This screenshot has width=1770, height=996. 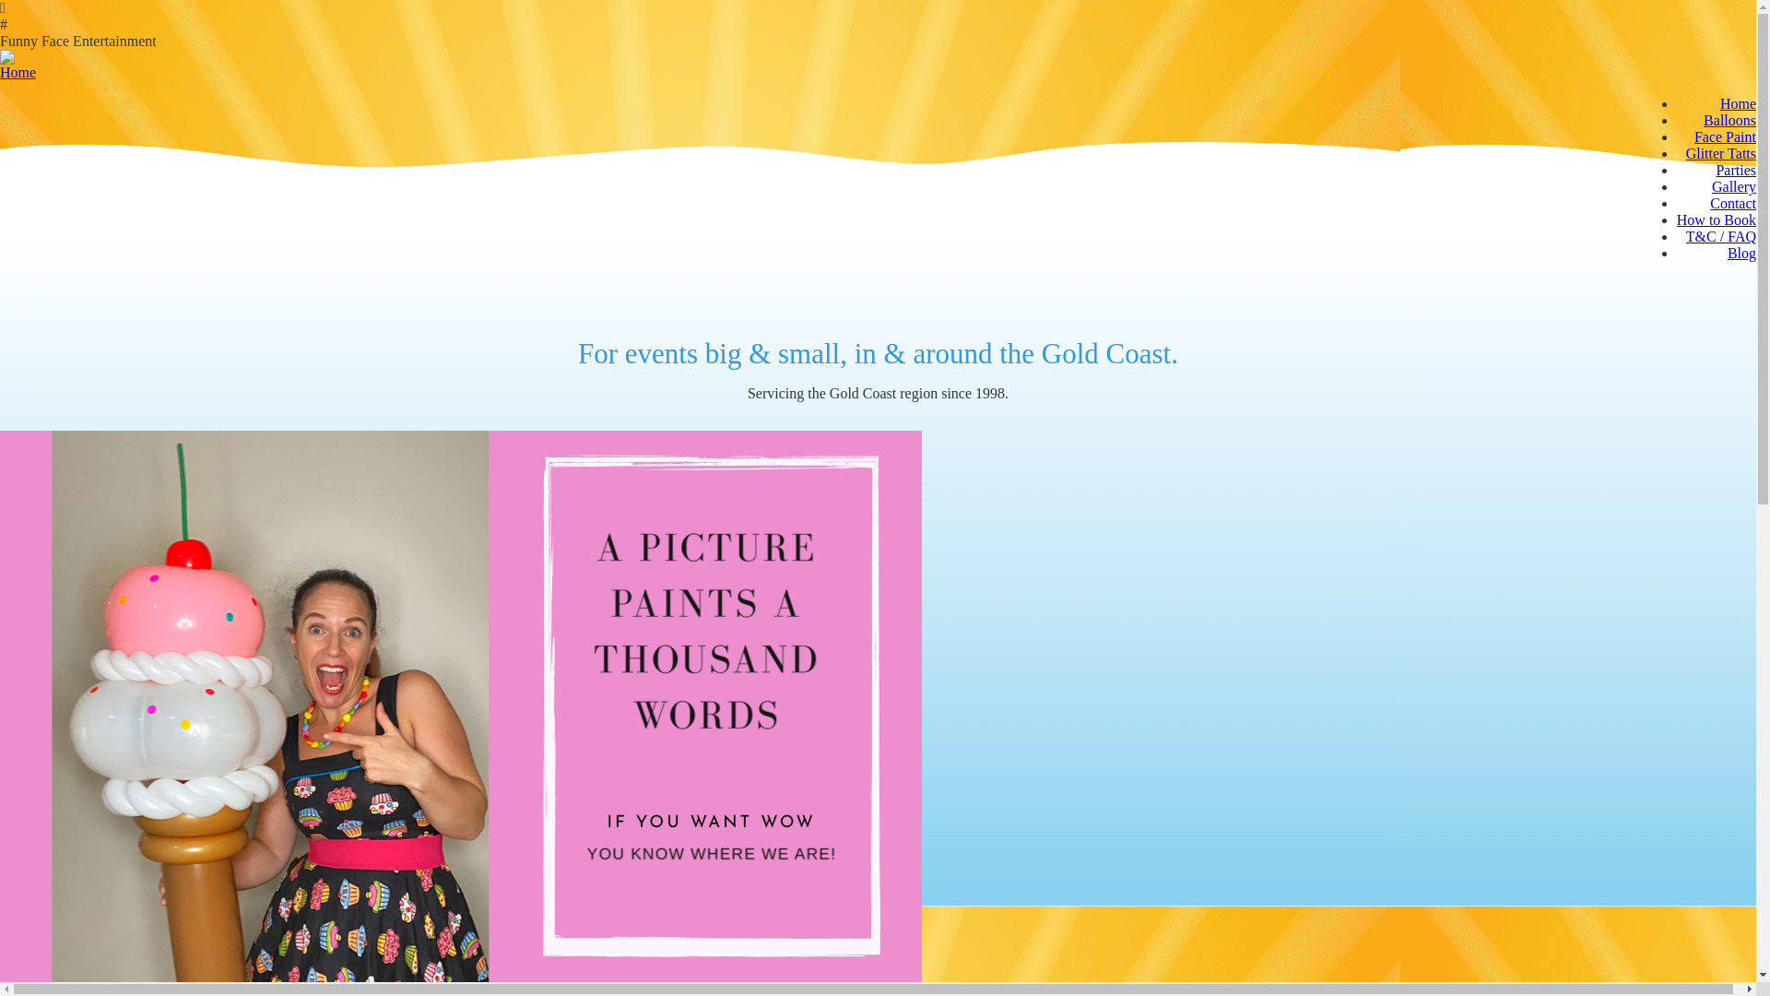 I want to click on Blog, so click(x=1742, y=253).